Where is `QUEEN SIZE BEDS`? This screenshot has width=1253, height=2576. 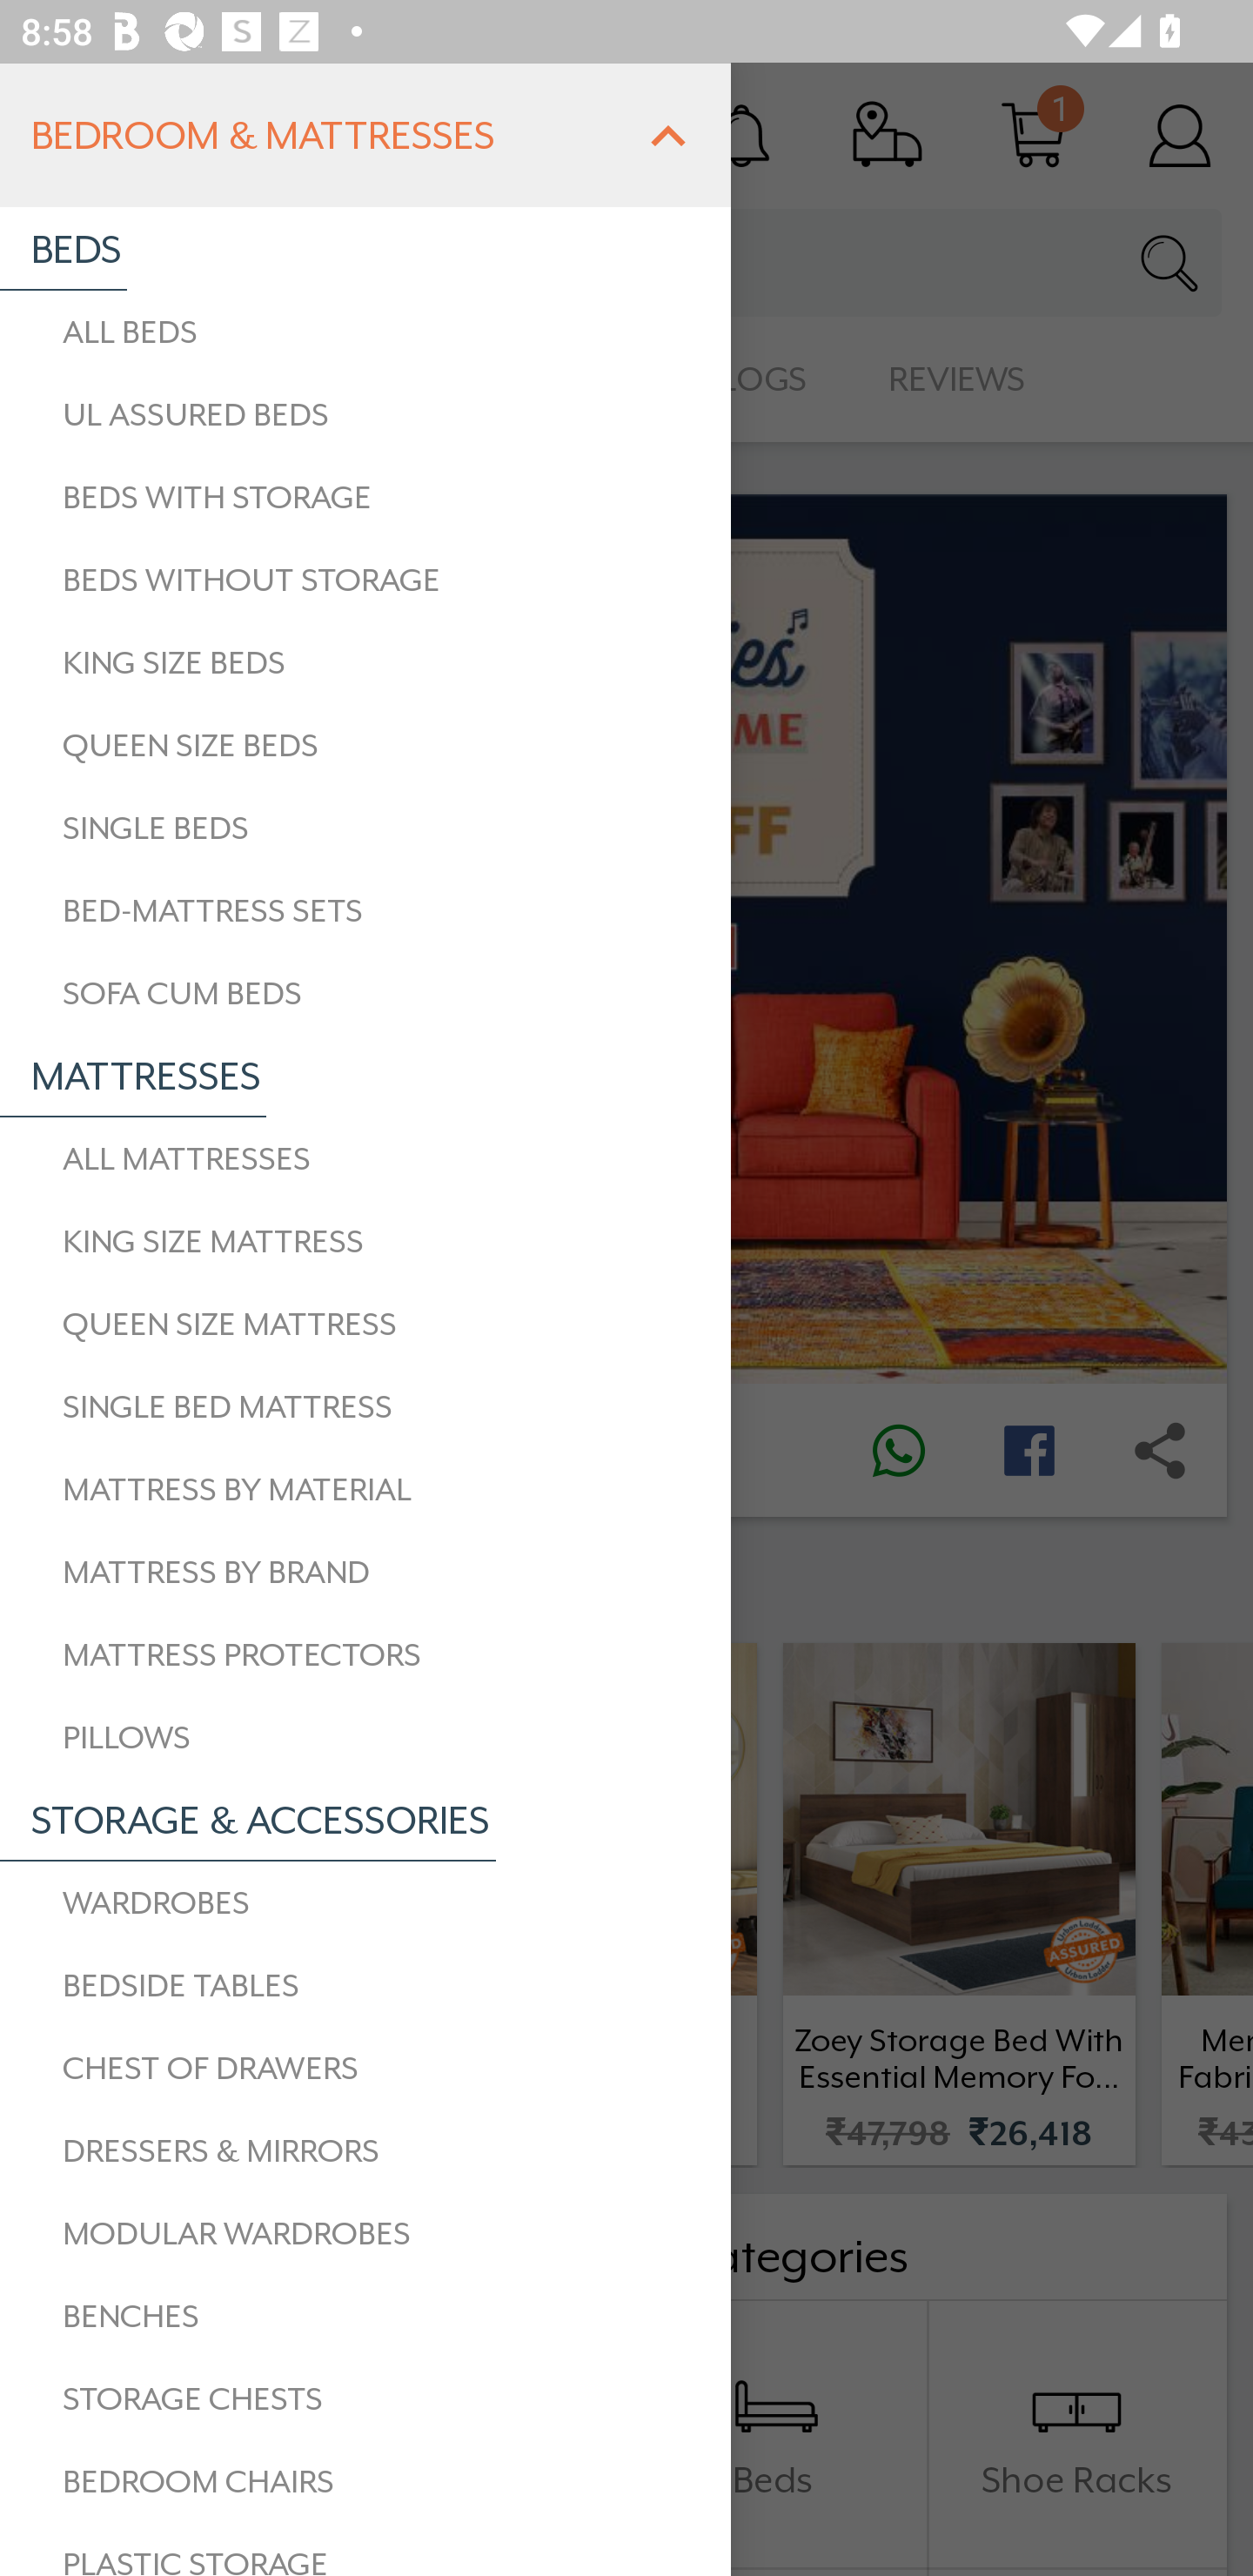
QUEEN SIZE BEDS is located at coordinates (365, 745).